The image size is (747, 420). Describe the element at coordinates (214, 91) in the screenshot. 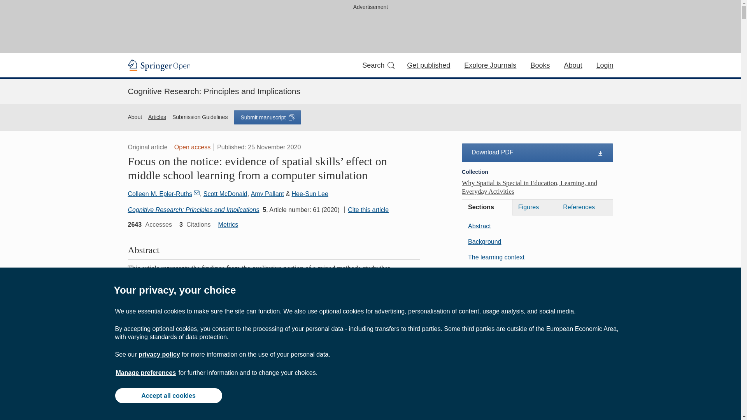

I see `Cognitive Research: Principles and Implications` at that location.